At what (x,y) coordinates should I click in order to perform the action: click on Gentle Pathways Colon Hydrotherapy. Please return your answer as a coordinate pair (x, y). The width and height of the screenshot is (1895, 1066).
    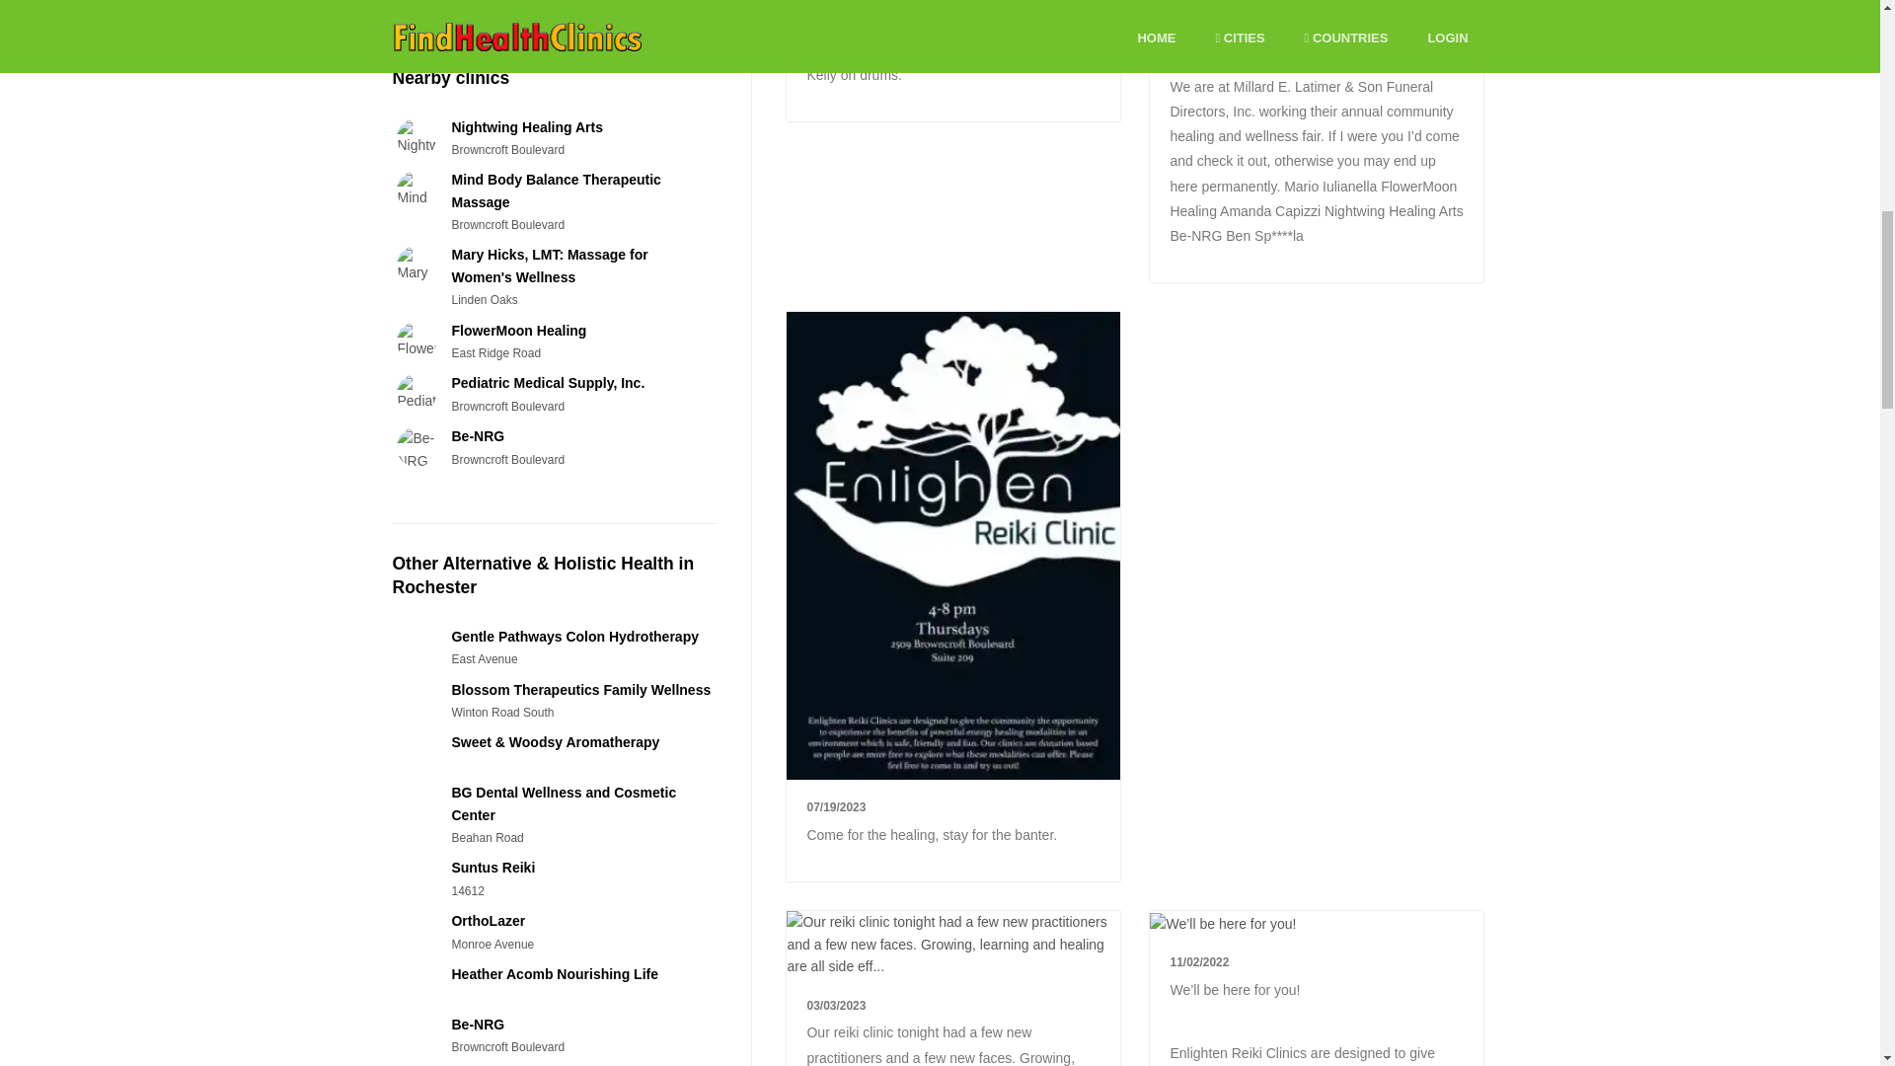
    Looking at the image, I should click on (574, 637).